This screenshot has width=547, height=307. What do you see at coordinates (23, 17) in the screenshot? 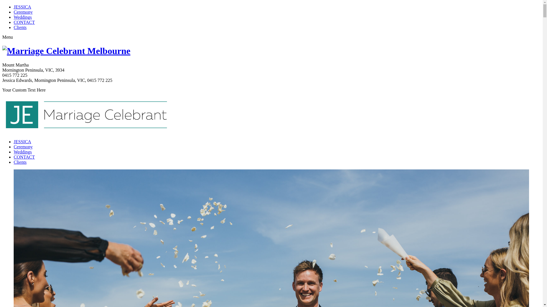
I see `Weddings` at bounding box center [23, 17].